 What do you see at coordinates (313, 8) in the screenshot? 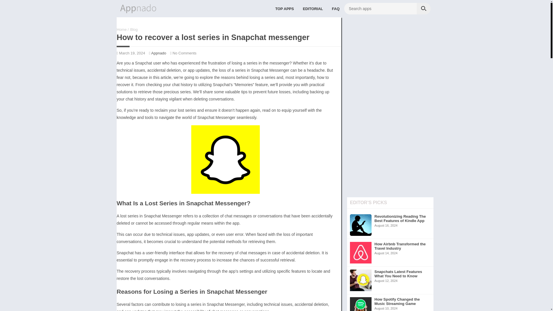
I see `EDITORIAL` at bounding box center [313, 8].